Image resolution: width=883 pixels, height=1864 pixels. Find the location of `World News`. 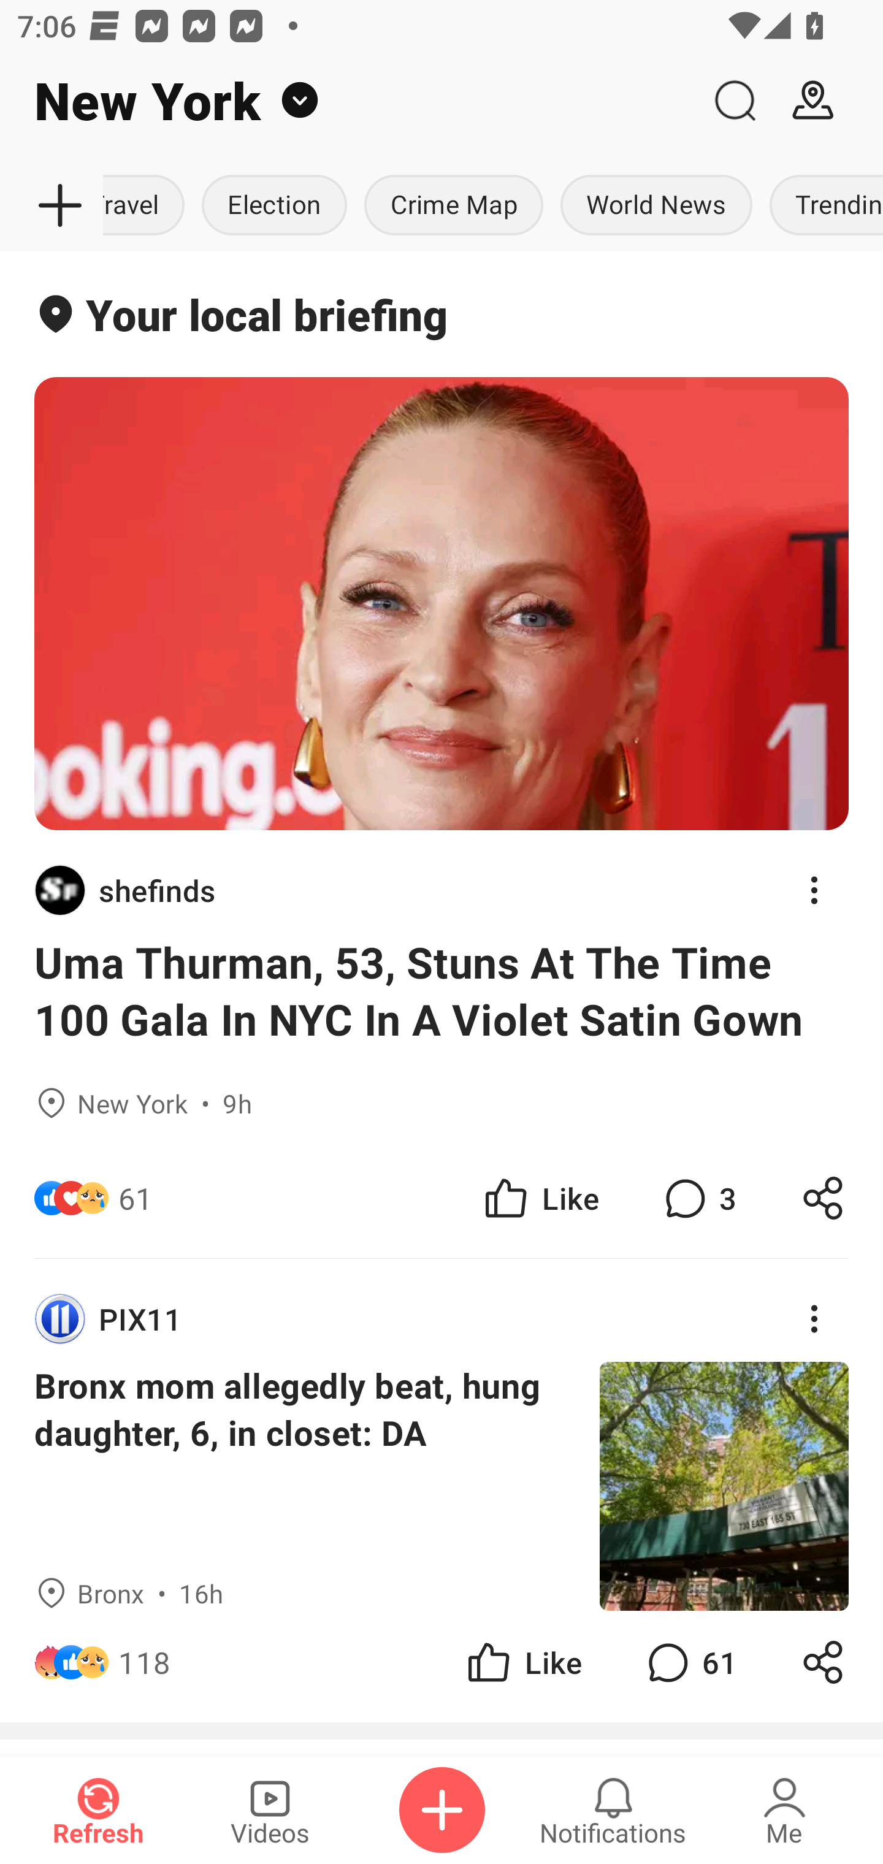

World News is located at coordinates (656, 206).